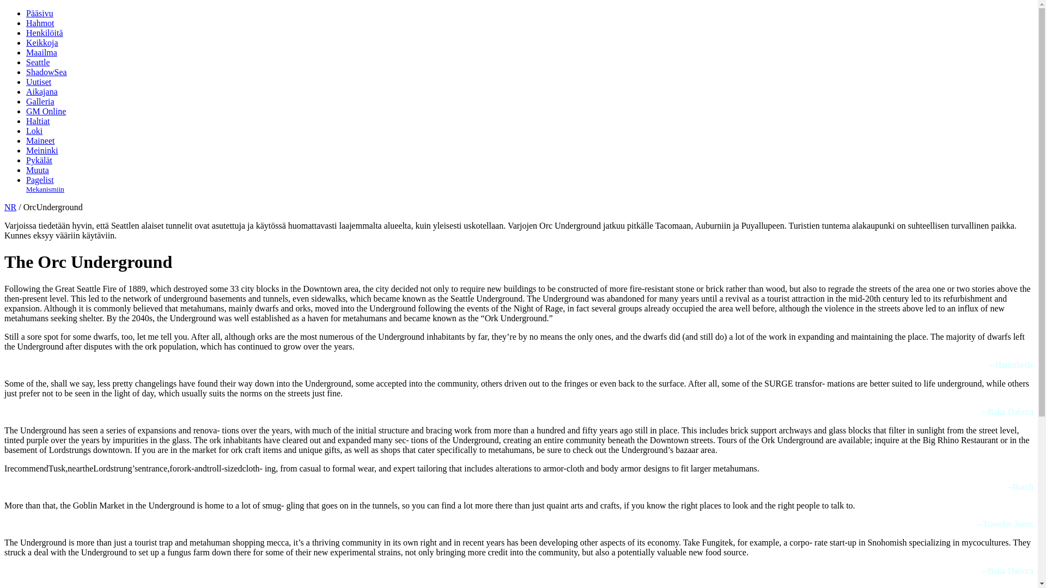 The width and height of the screenshot is (1046, 588). I want to click on Hahmot, so click(40, 23).